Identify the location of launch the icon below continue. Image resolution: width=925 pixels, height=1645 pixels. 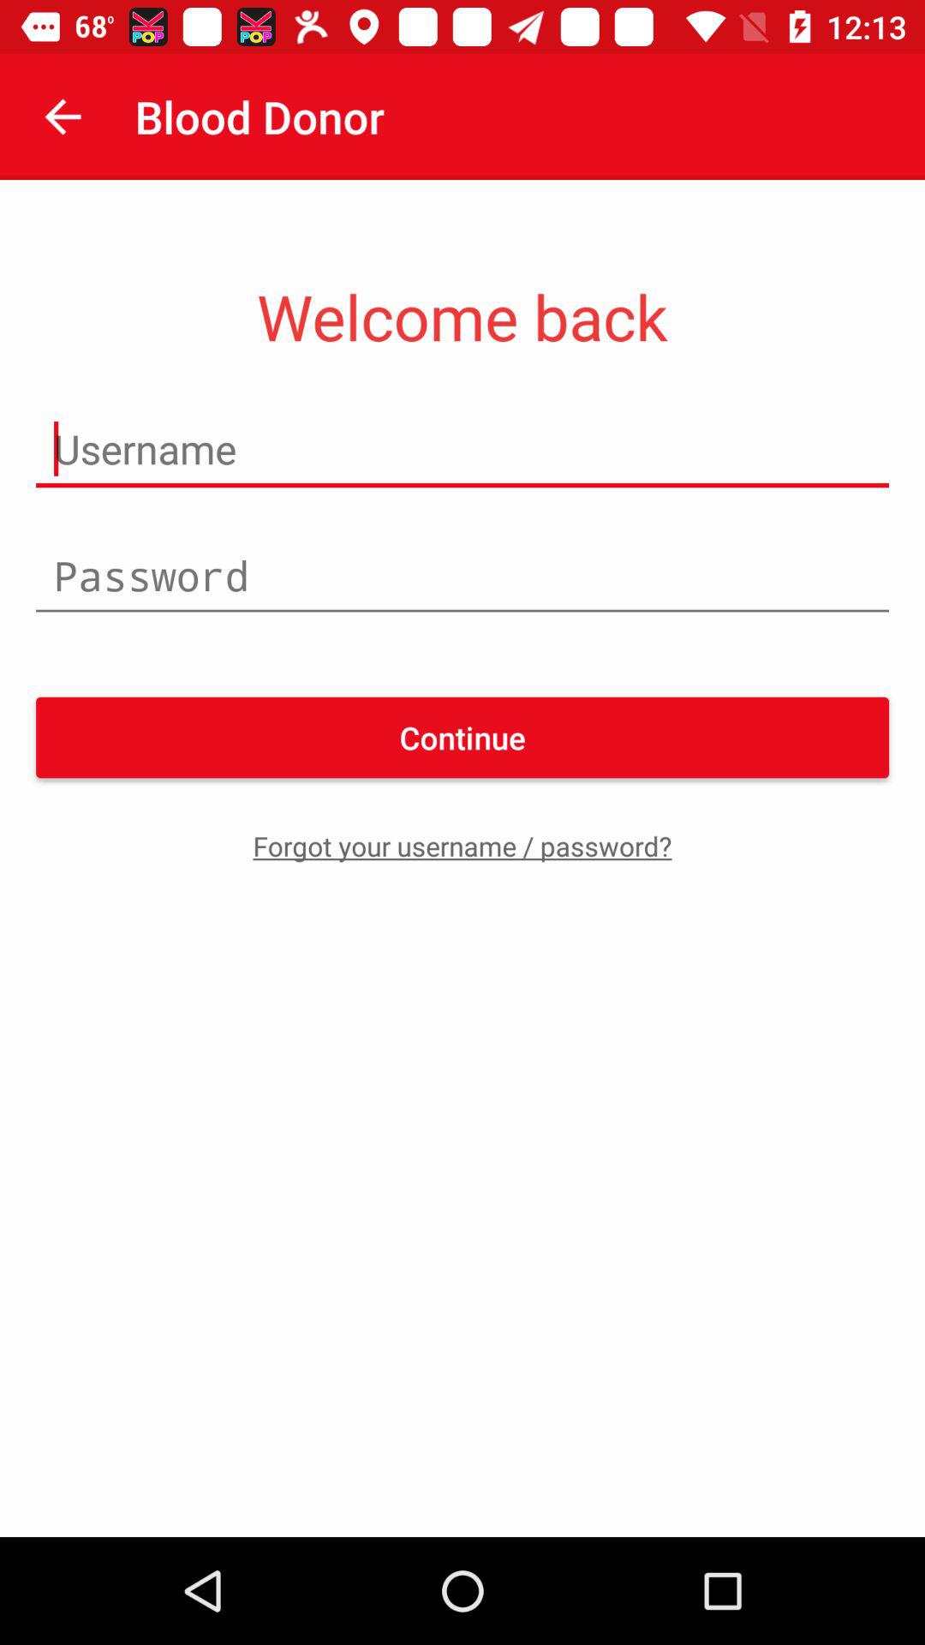
(462, 846).